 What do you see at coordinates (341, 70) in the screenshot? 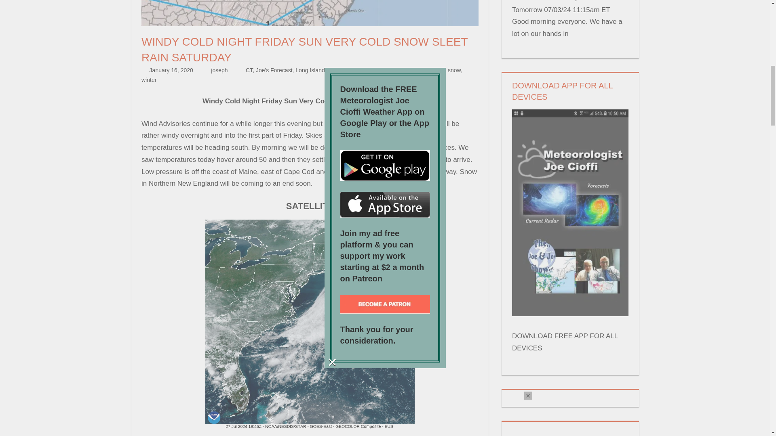
I see `NY` at bounding box center [341, 70].